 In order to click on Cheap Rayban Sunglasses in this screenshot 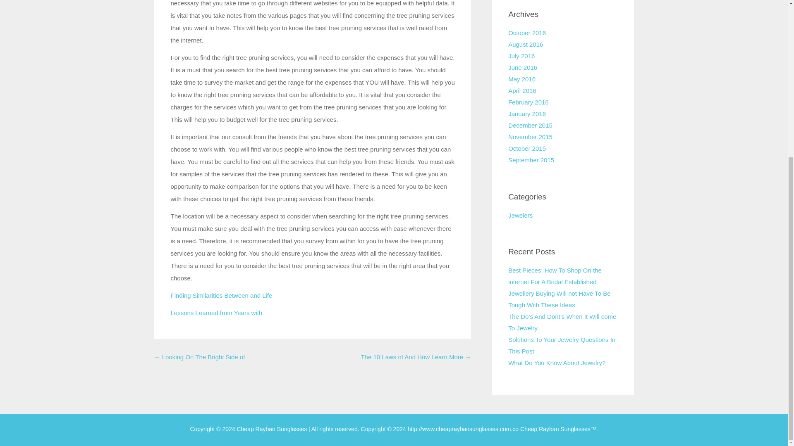, I will do `click(555, 429)`.